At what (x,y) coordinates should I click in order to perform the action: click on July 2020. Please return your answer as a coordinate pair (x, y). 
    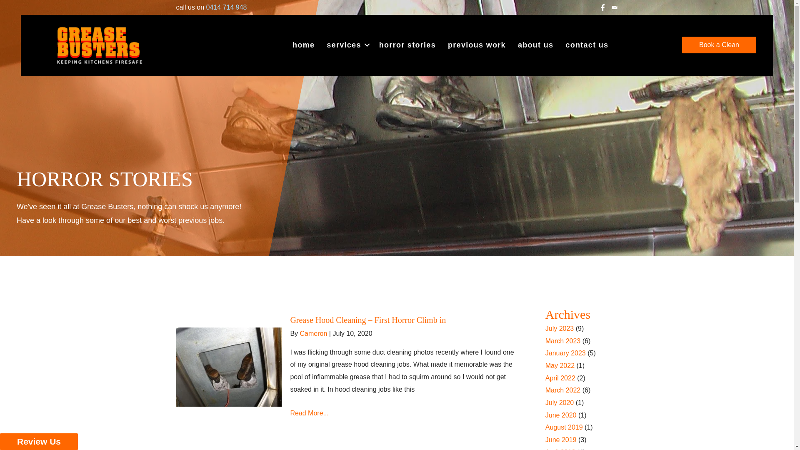
    Looking at the image, I should click on (560, 402).